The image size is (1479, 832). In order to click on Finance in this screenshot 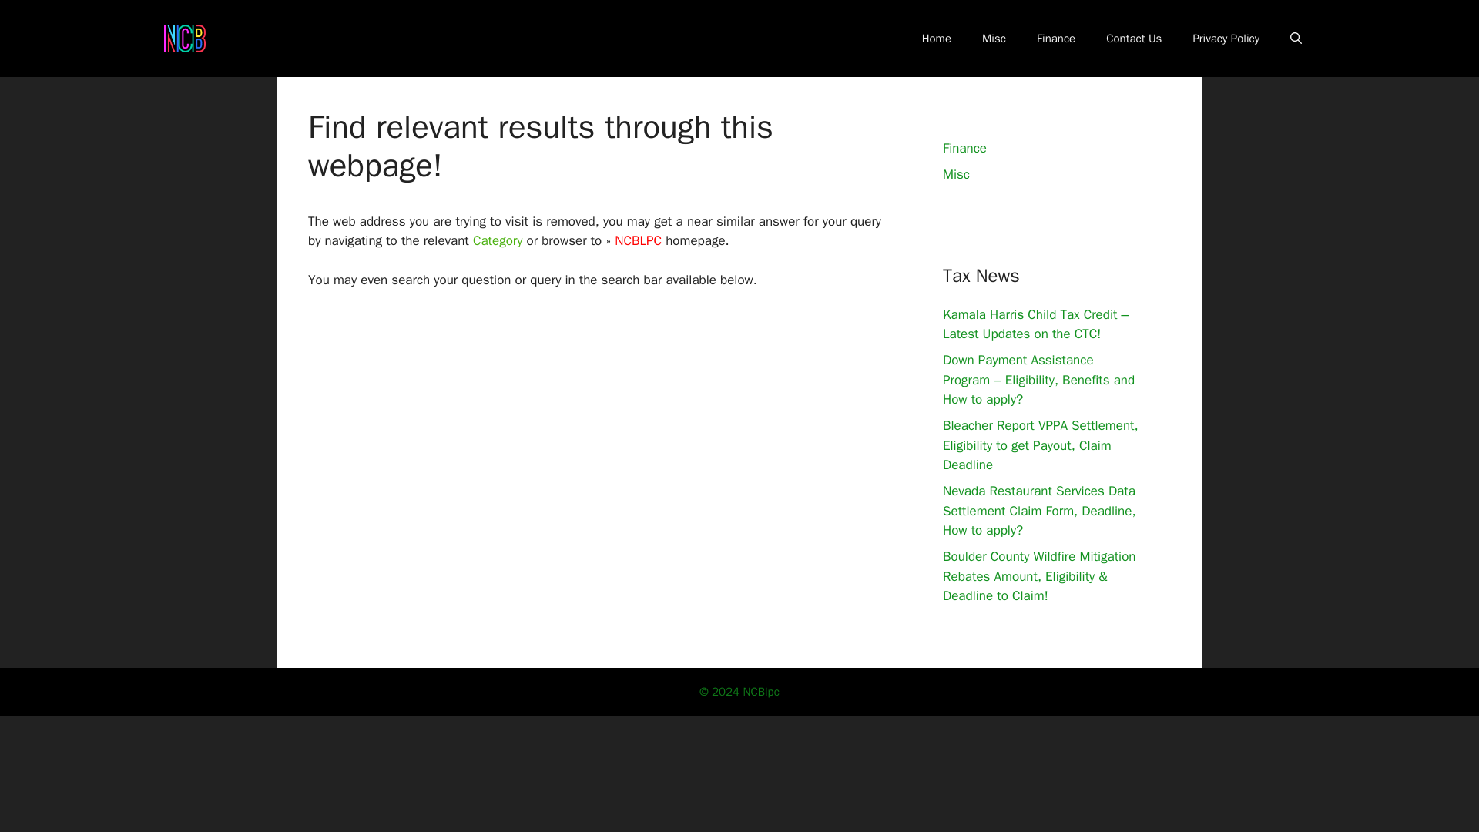, I will do `click(964, 148)`.